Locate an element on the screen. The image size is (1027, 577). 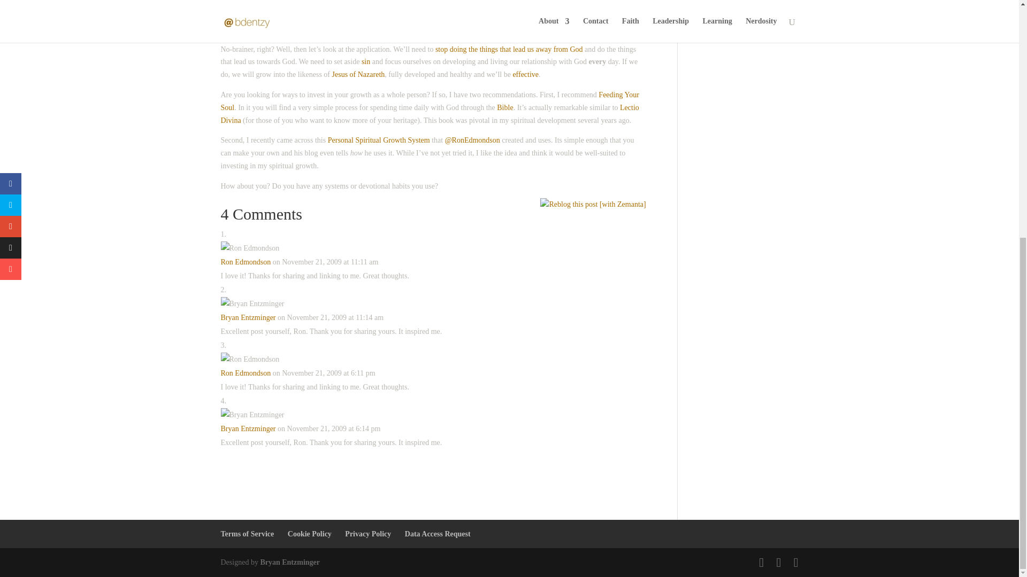
Sin is located at coordinates (365, 62).